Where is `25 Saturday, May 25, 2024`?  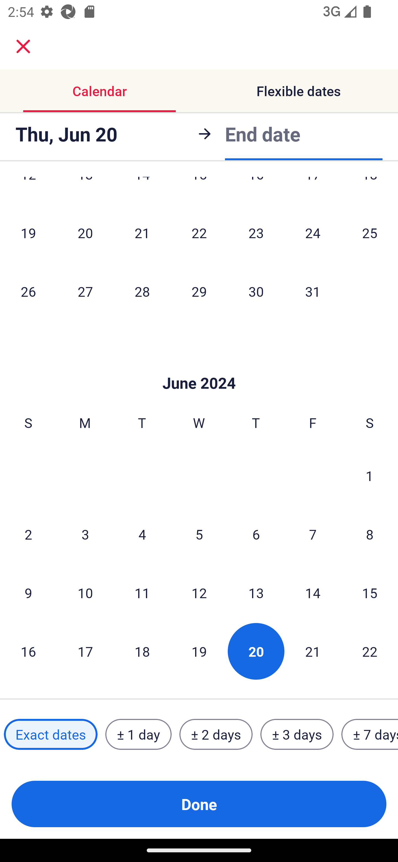 25 Saturday, May 25, 2024 is located at coordinates (370, 233).